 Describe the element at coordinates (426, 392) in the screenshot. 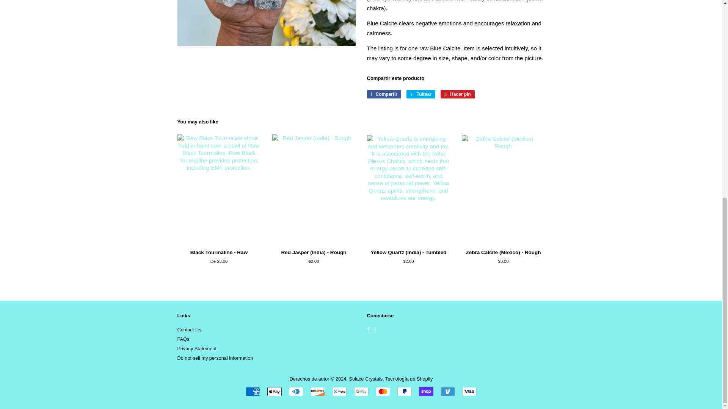

I see `Shop Pay` at that location.